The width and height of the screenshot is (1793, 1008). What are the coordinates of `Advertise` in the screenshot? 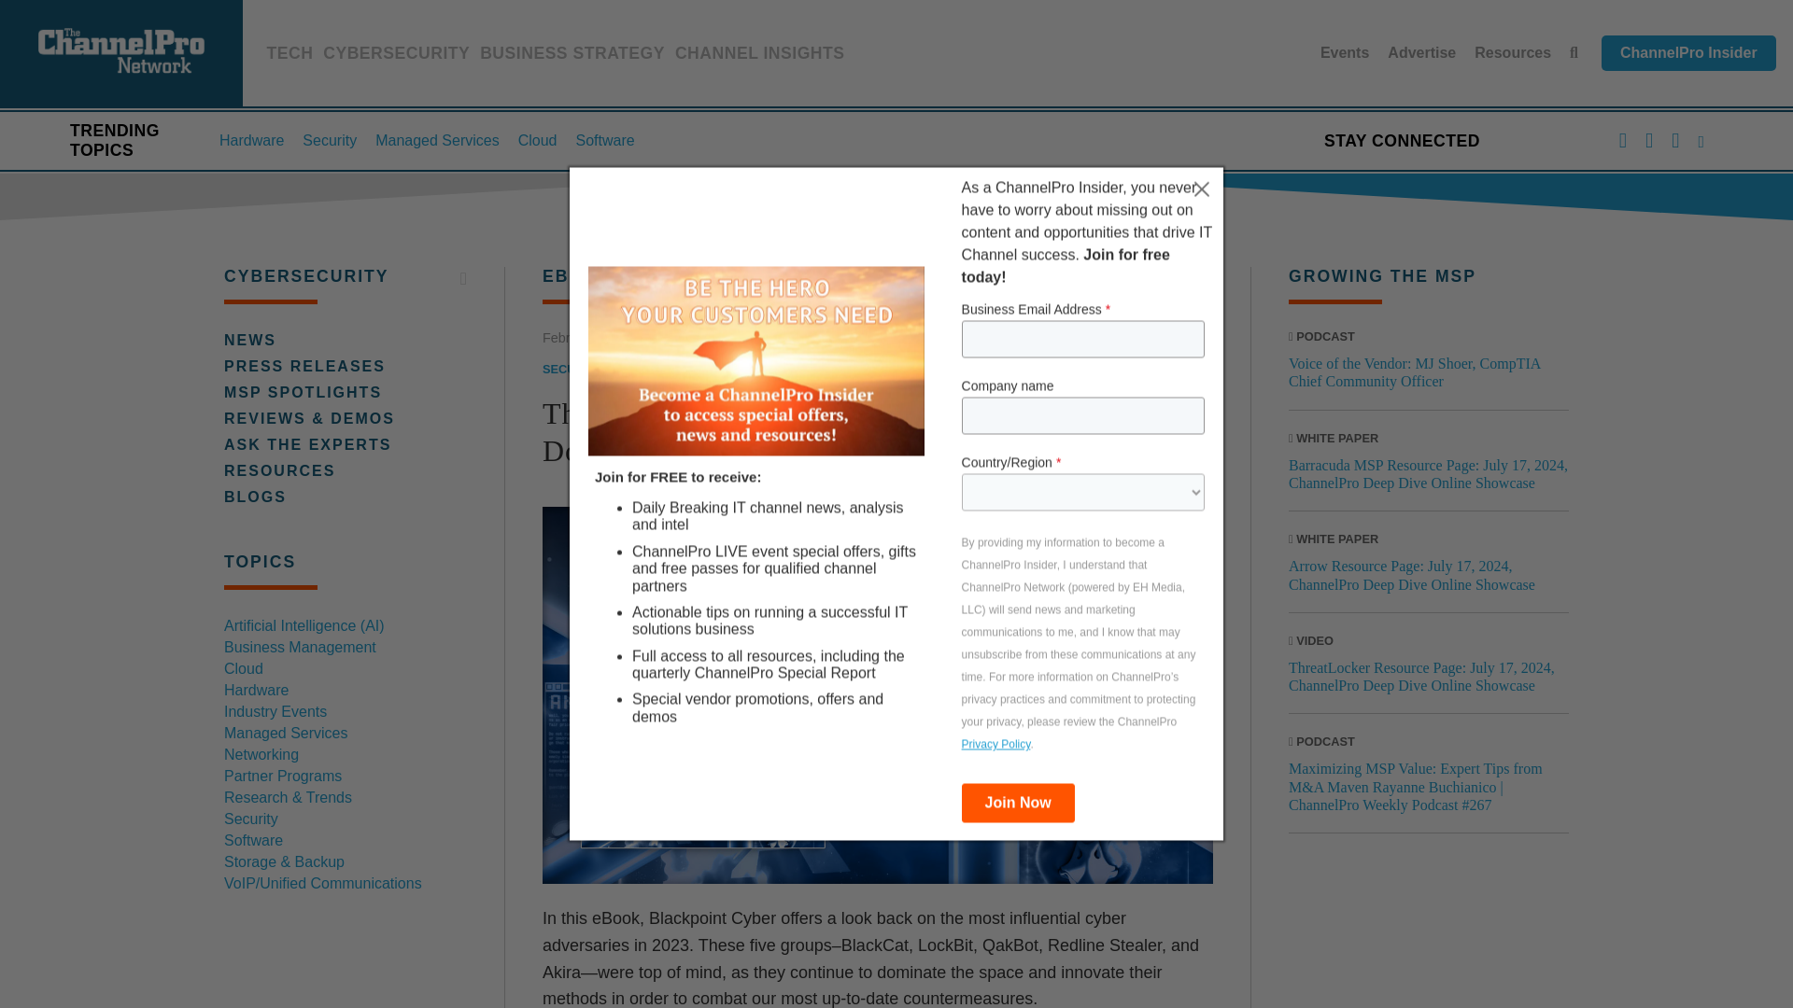 It's located at (1421, 52).